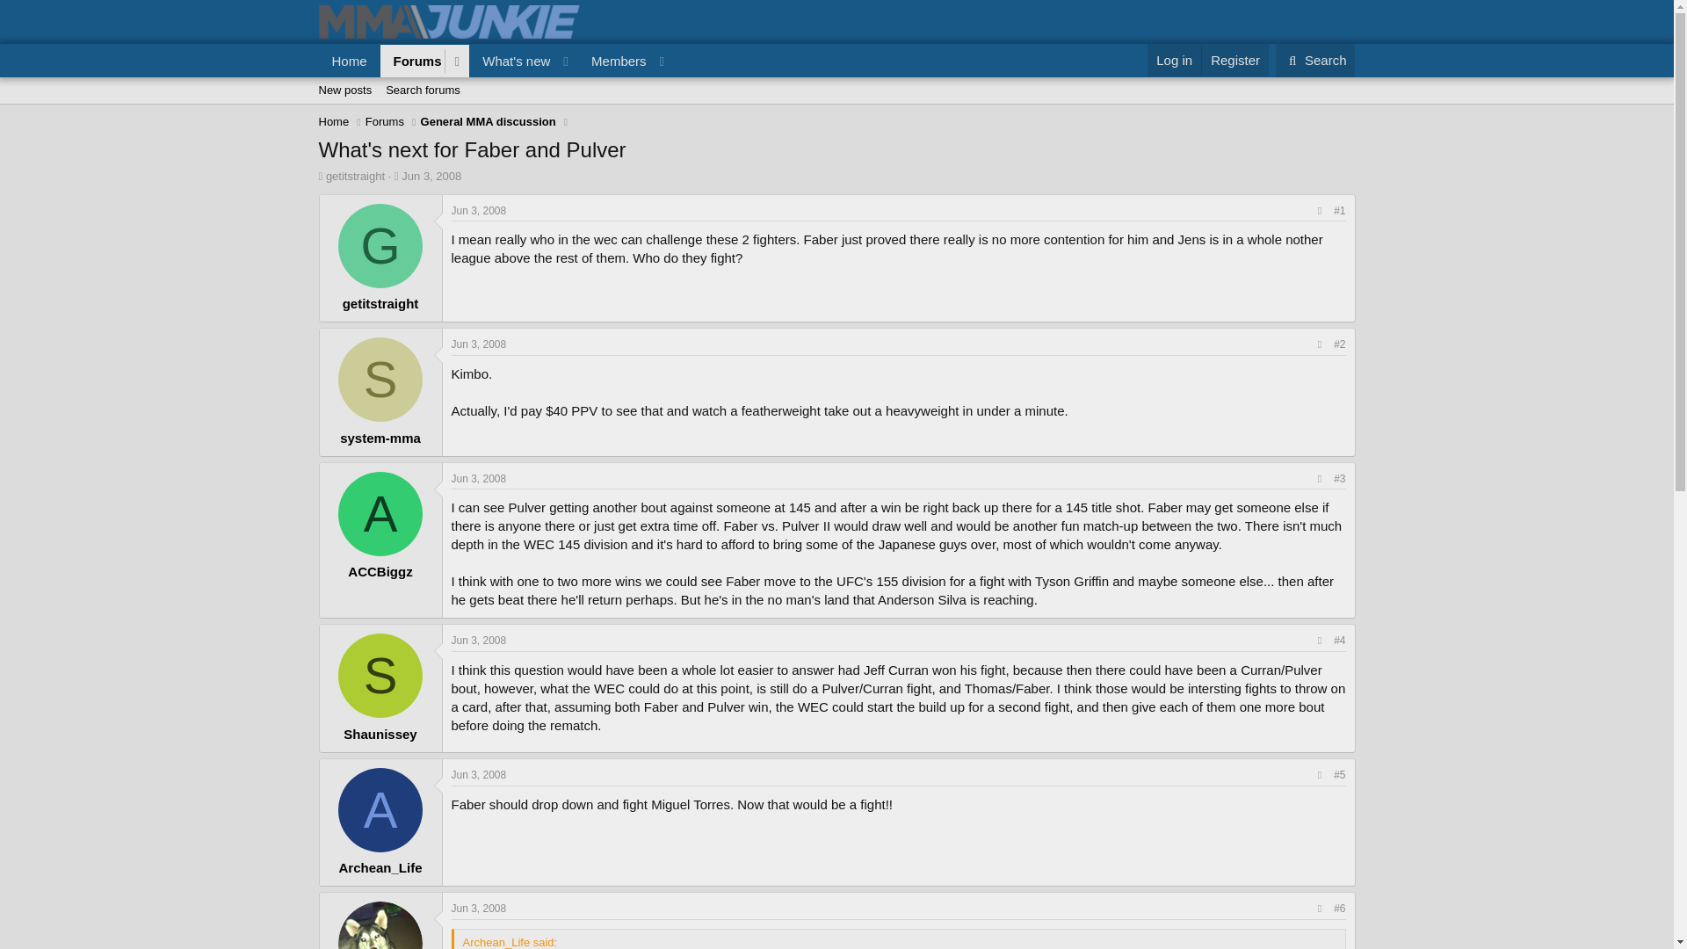 Image resolution: width=1687 pixels, height=949 pixels. Describe the element at coordinates (355, 176) in the screenshot. I see `getitstraight` at that location.